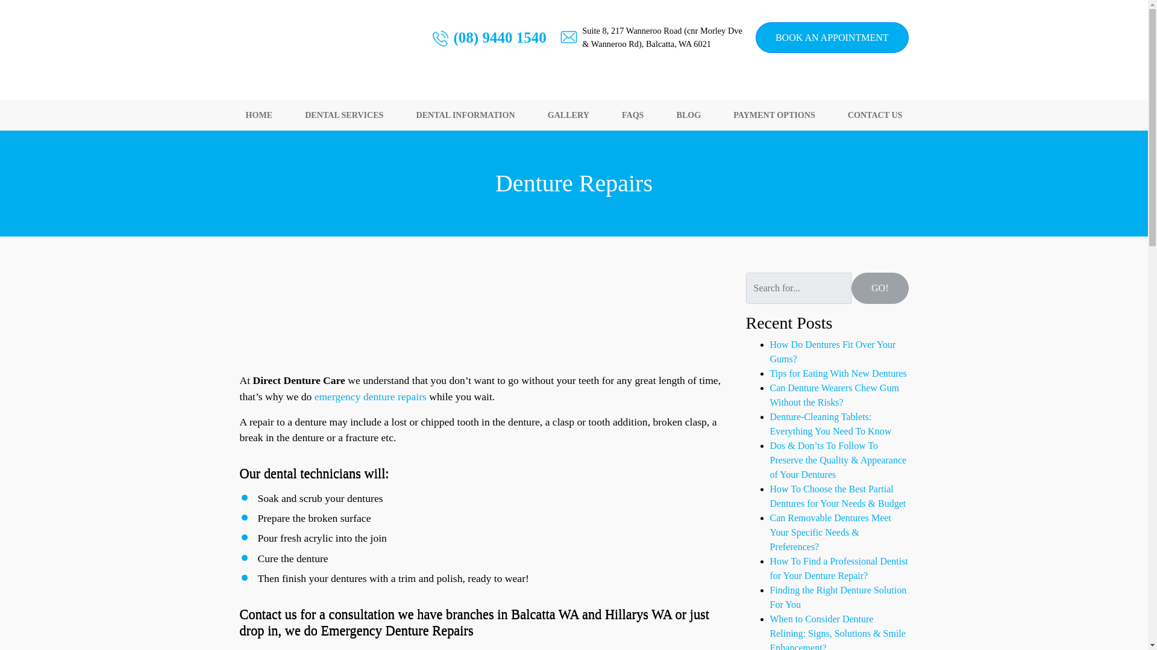  I want to click on DENTAL SERVICES, so click(343, 116).